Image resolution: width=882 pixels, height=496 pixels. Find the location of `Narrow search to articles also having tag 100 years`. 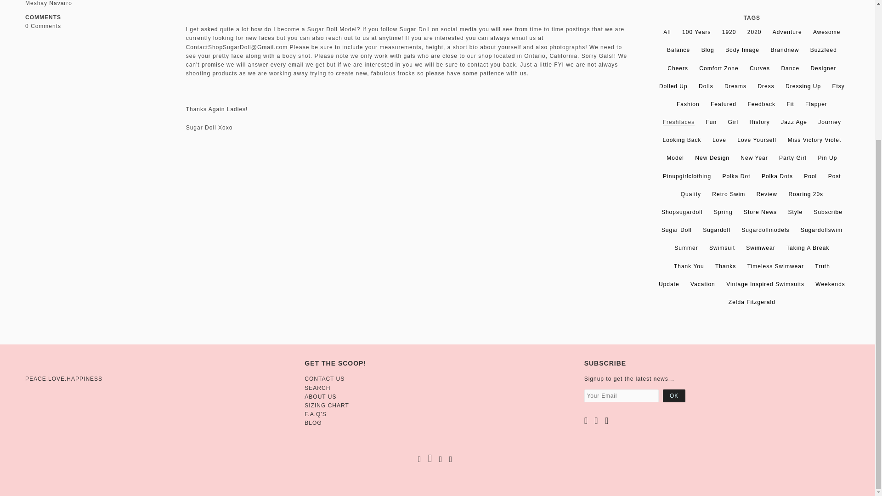

Narrow search to articles also having tag 100 years is located at coordinates (696, 32).